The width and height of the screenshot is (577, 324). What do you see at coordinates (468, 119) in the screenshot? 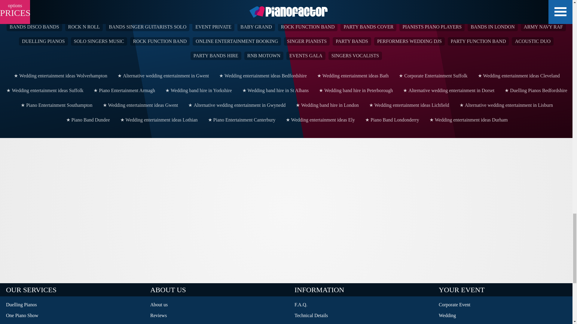
I see `Wedding entertainment ideas Durham` at bounding box center [468, 119].